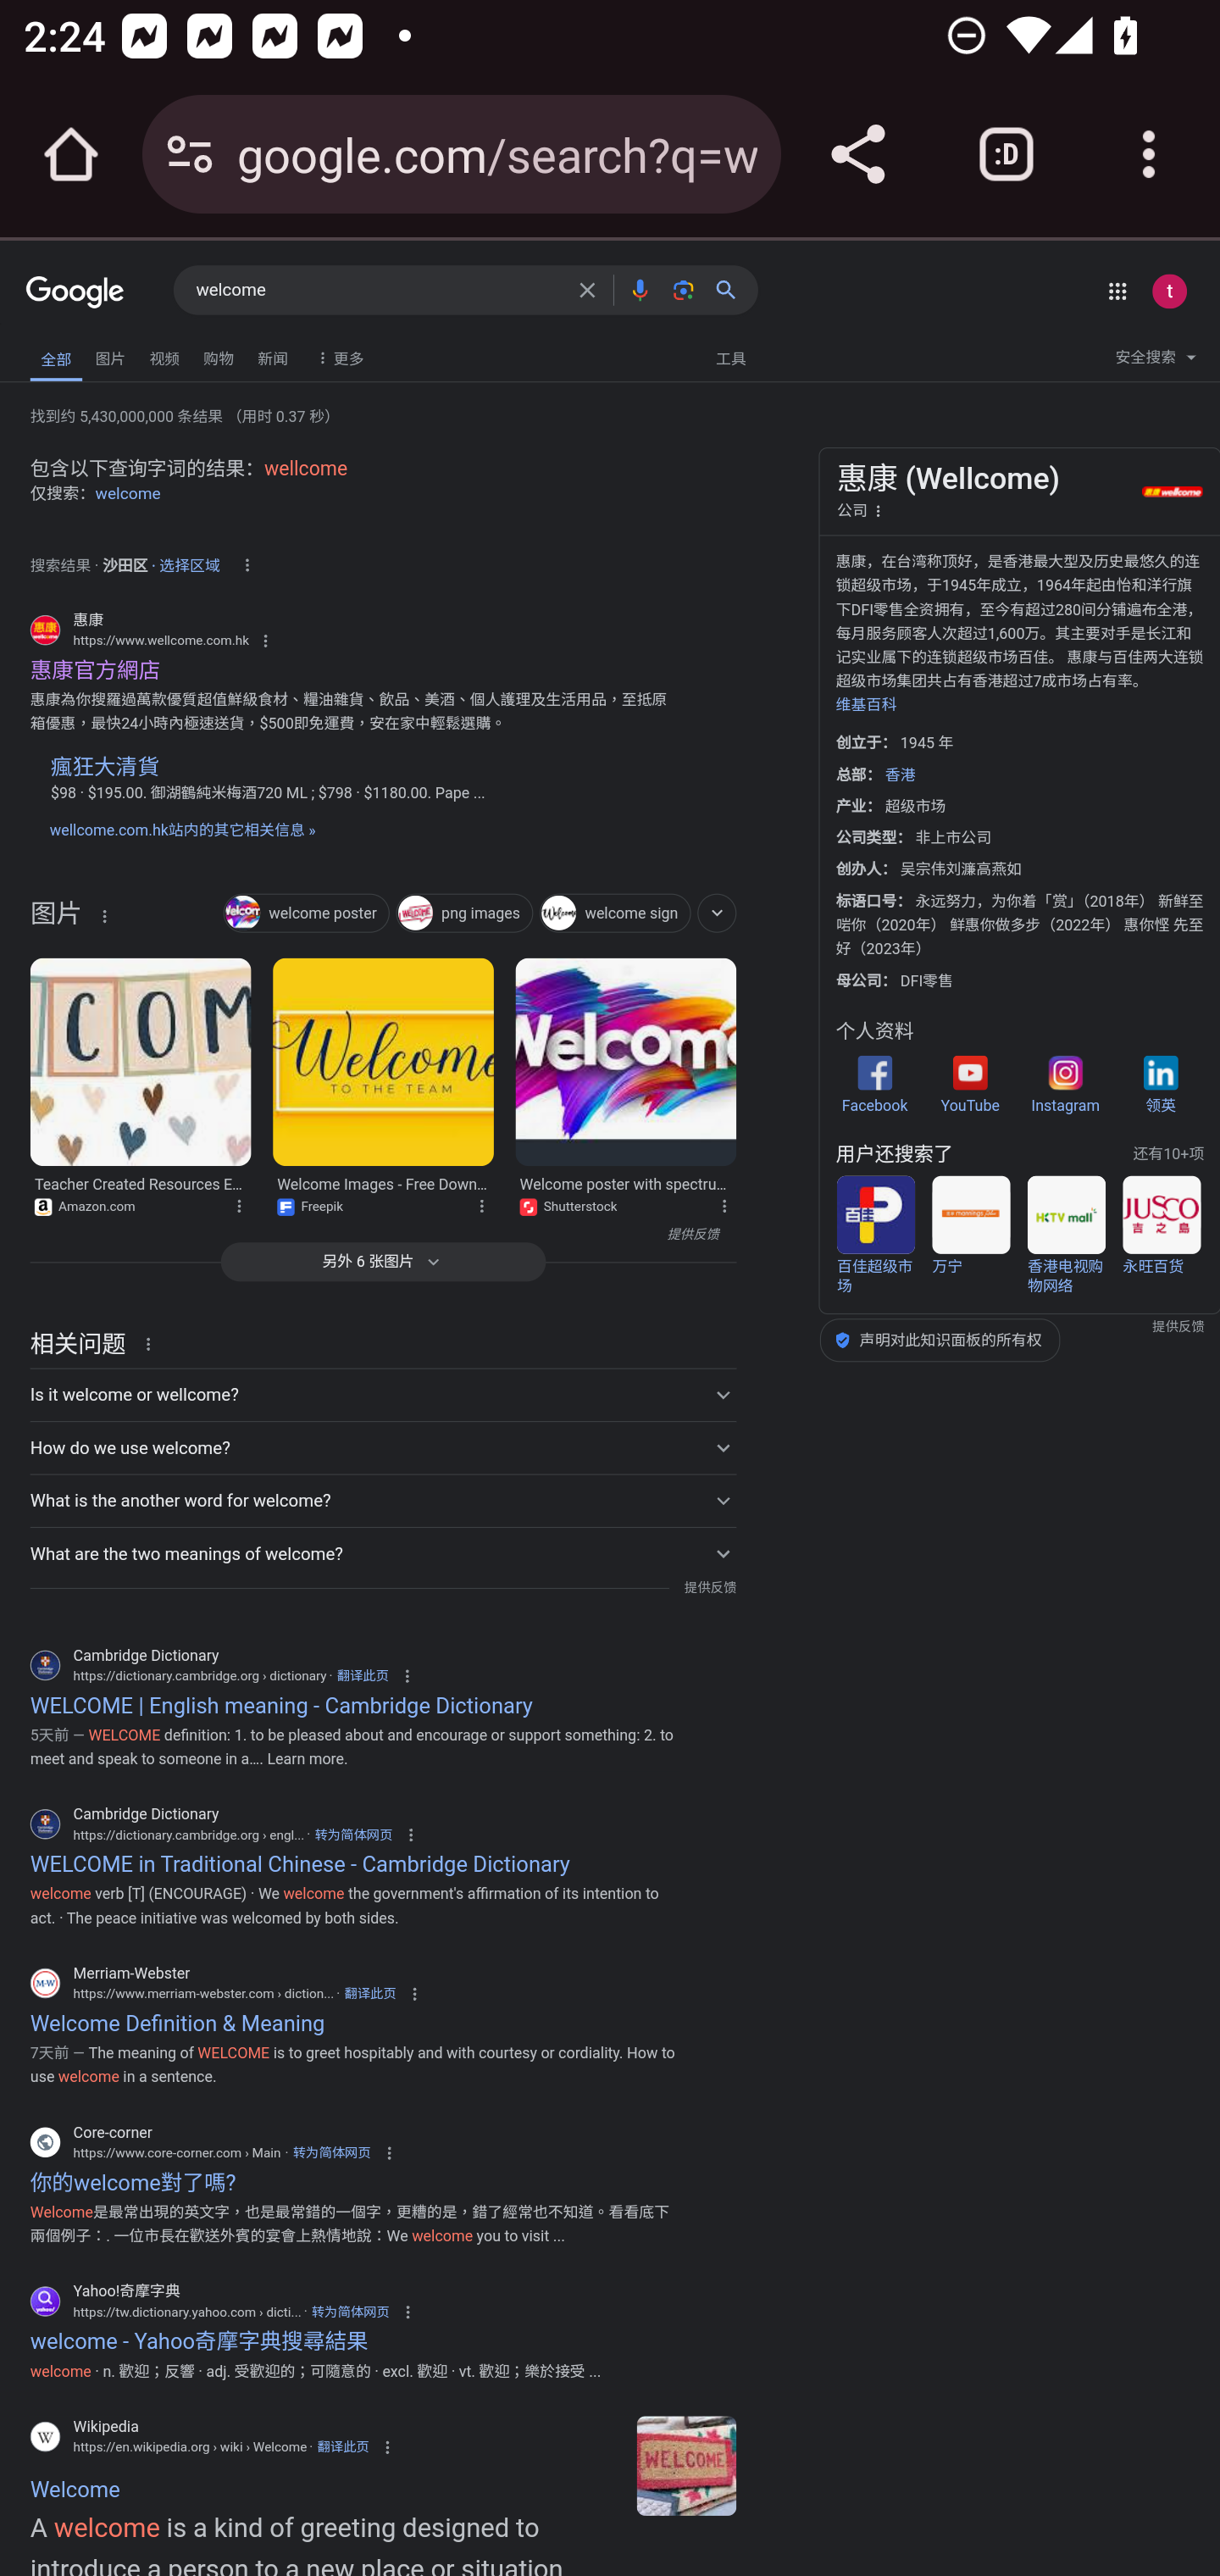 The width and height of the screenshot is (1220, 2576). What do you see at coordinates (190, 561) in the screenshot?
I see `选择区域` at bounding box center [190, 561].